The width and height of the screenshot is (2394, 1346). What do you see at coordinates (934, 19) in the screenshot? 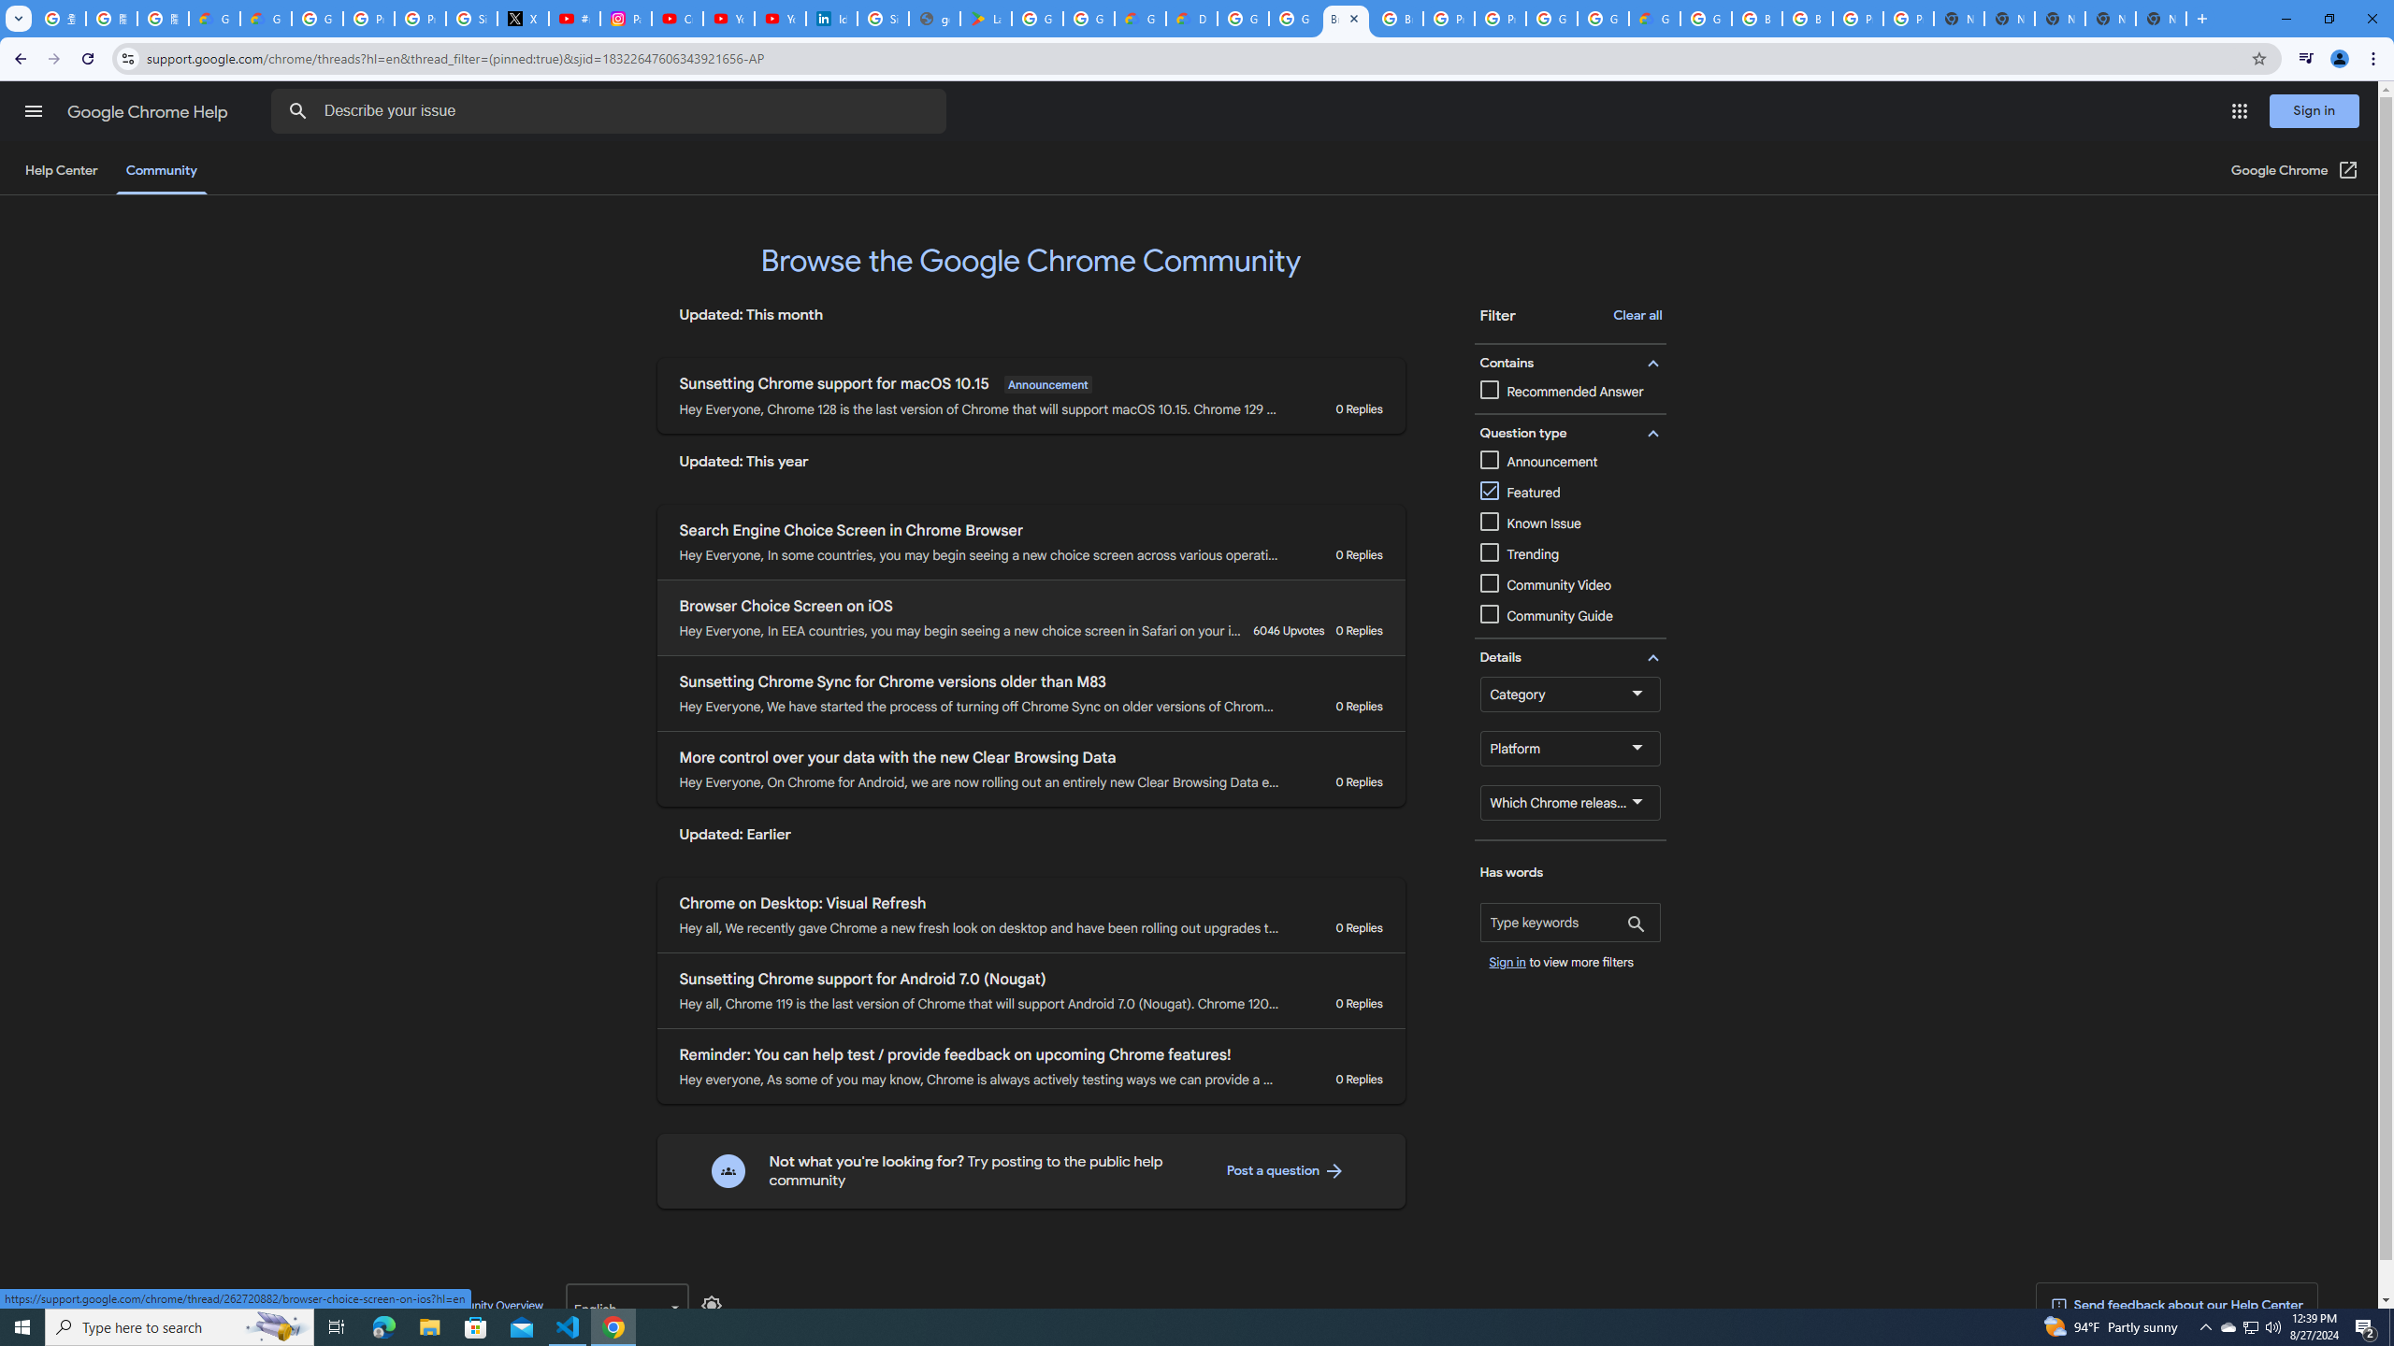
I see `google_privacy_policy_en.pdf` at bounding box center [934, 19].